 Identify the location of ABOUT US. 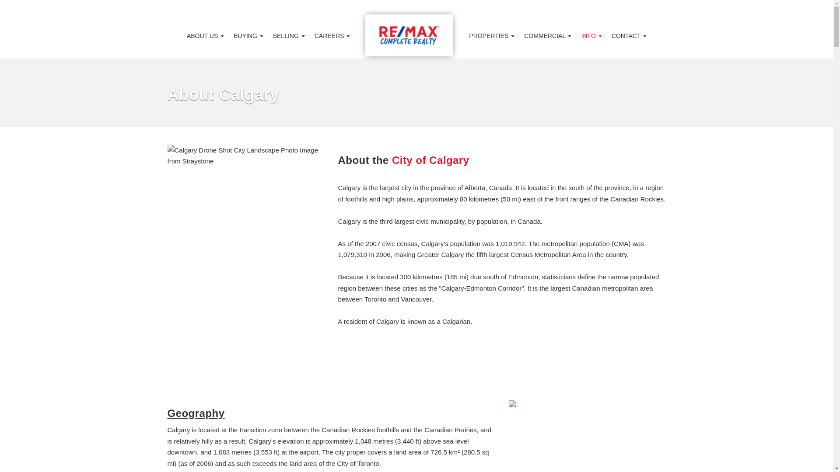
(205, 36).